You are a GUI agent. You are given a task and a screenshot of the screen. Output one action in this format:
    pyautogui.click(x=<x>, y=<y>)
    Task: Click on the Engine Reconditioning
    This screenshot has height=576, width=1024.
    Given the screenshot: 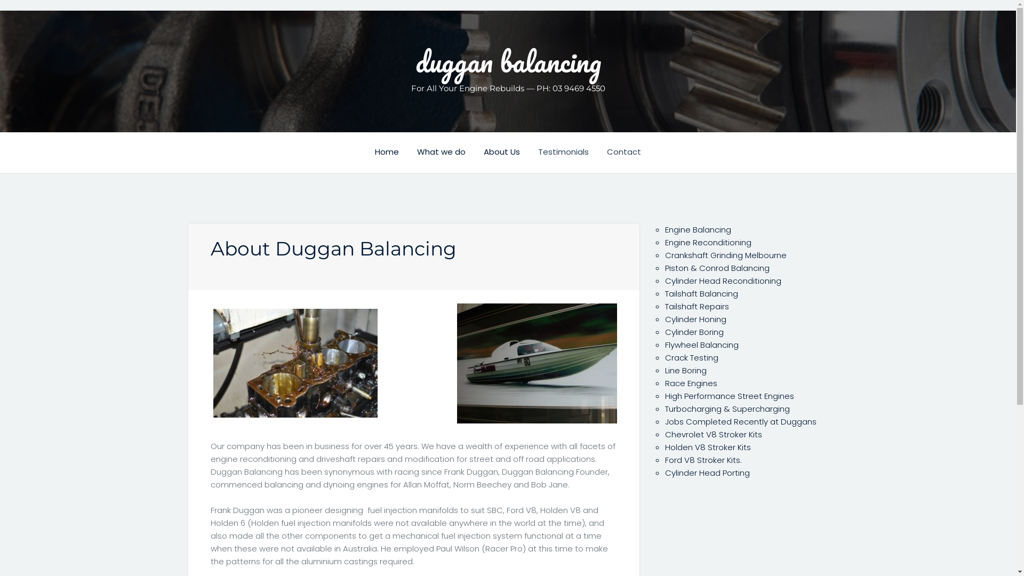 What is the action you would take?
    pyautogui.click(x=708, y=242)
    